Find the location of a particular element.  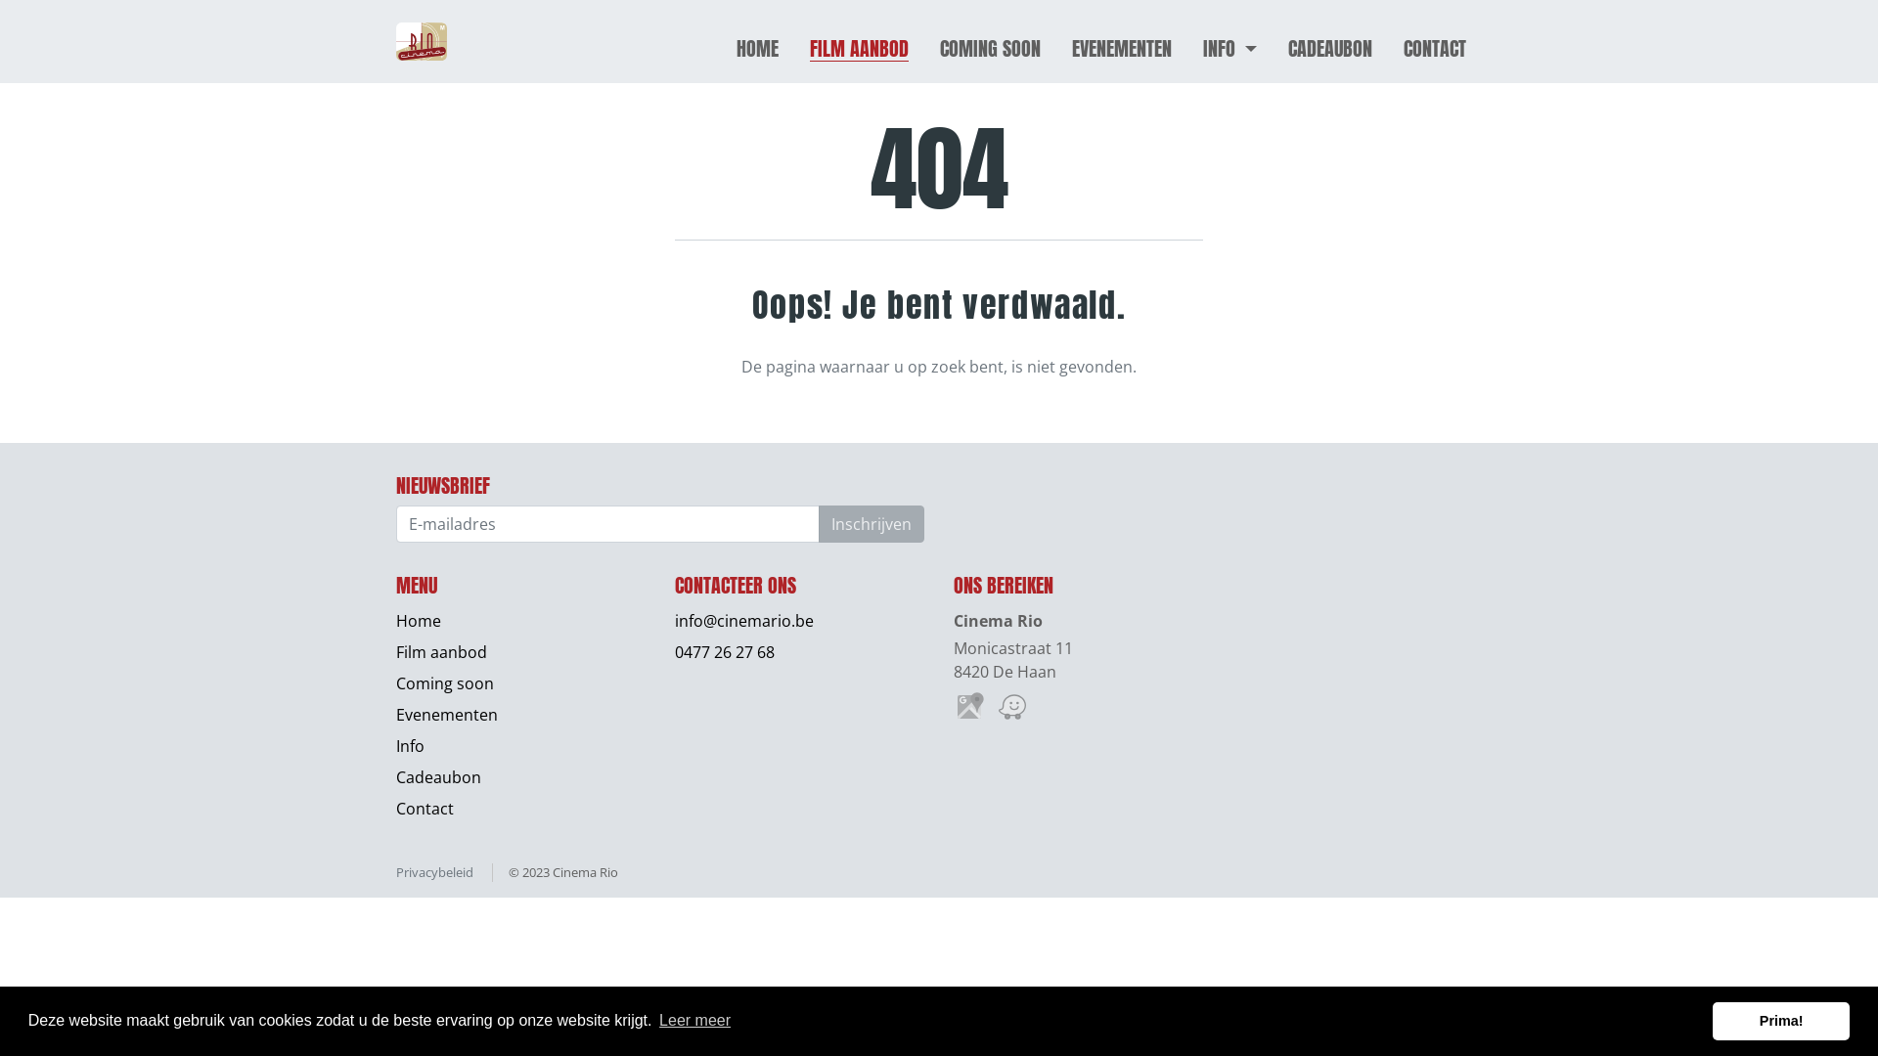

Inschrijven is located at coordinates (872, 524).